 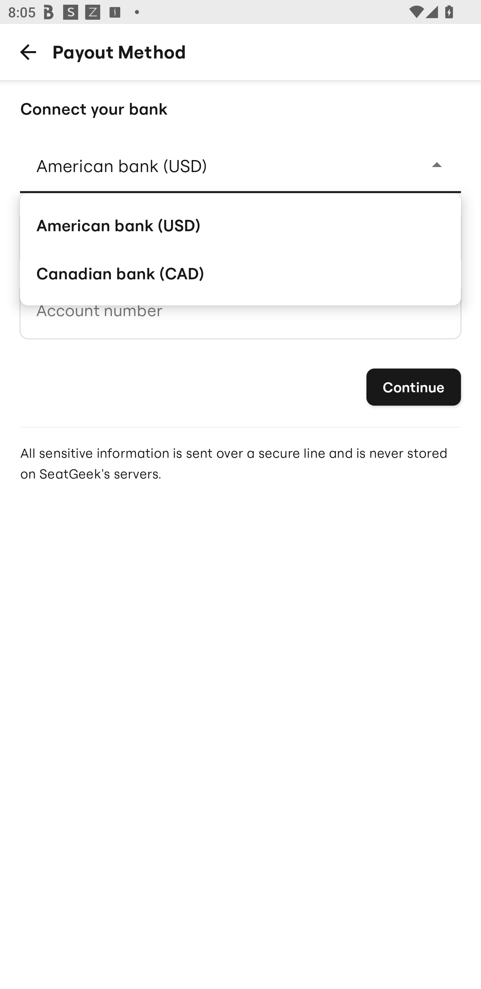 I want to click on American bank (USD), so click(x=240, y=225).